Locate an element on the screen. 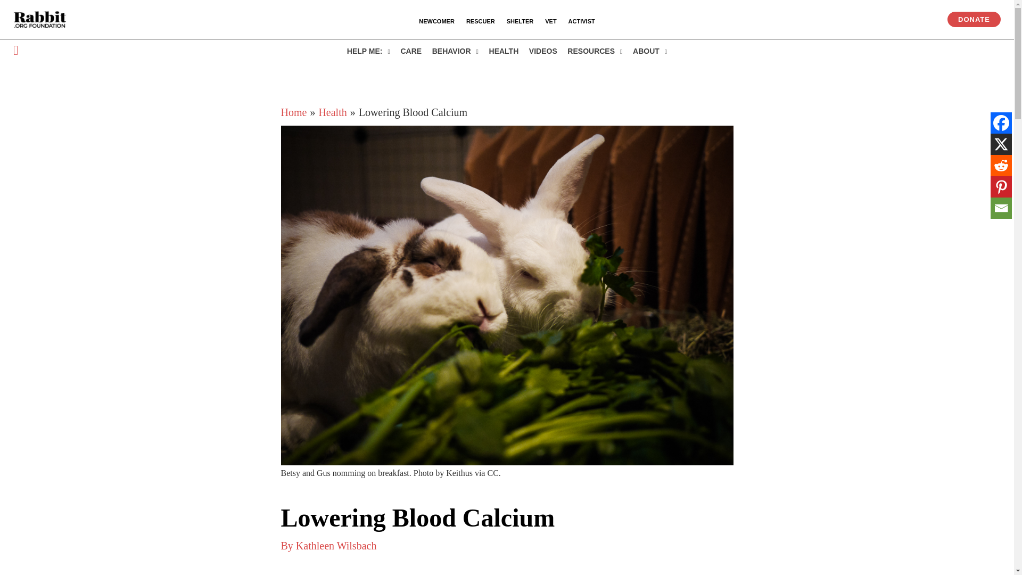 This screenshot has width=1022, height=575. Pinterest is located at coordinates (1001, 186).